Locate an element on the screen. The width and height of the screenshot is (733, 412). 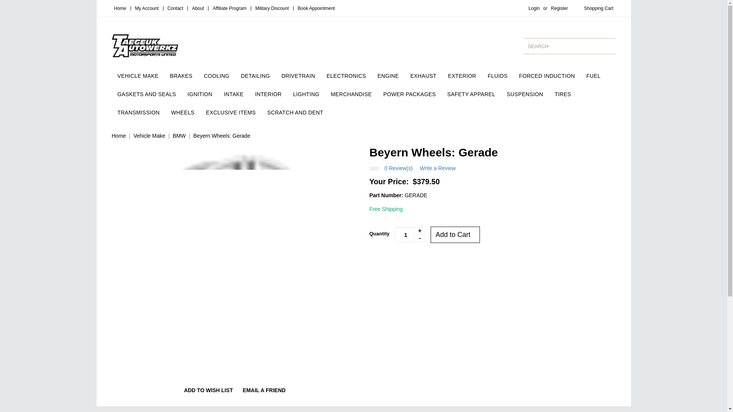
EXTERIOR is located at coordinates (462, 76).